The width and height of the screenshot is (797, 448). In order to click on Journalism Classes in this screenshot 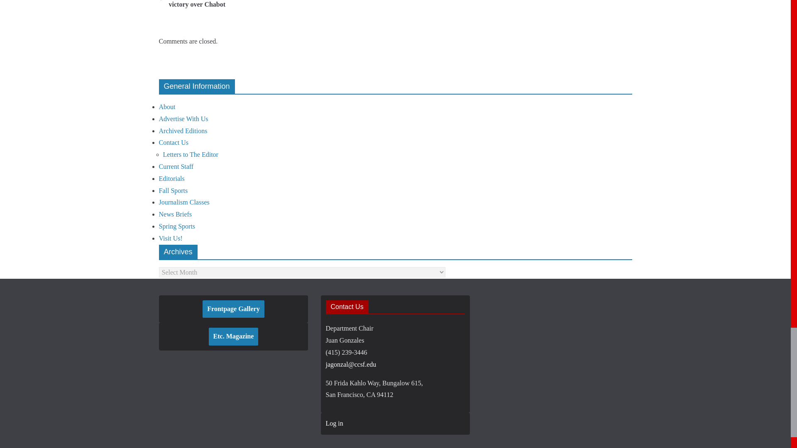, I will do `click(183, 202)`.